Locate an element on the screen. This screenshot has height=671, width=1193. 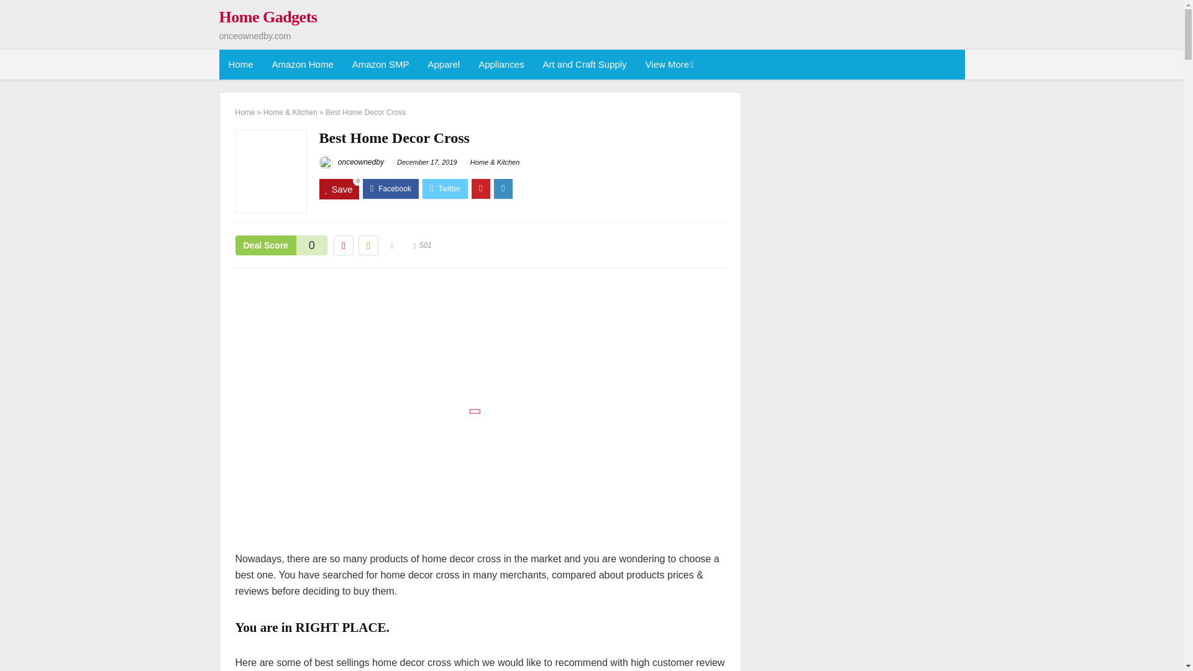
Amazon Home is located at coordinates (303, 65).